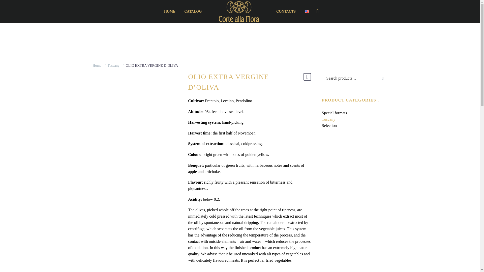  What do you see at coordinates (354, 113) in the screenshot?
I see `Special formats` at bounding box center [354, 113].